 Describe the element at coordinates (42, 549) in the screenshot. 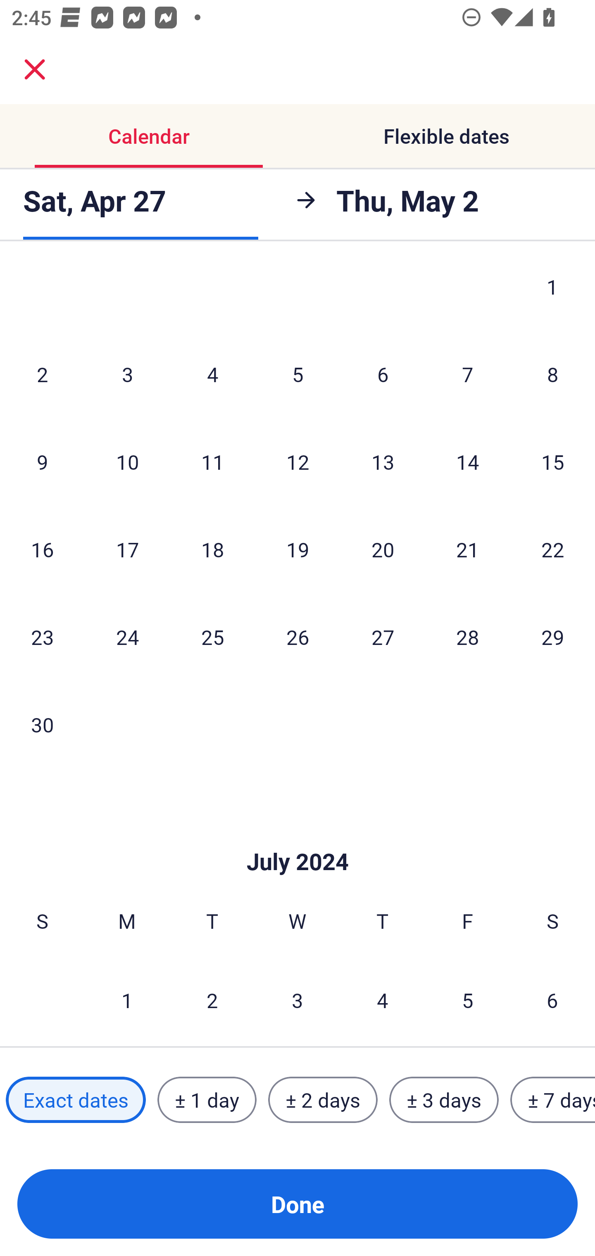

I see `16 Sunday, June 16, 2024` at that location.